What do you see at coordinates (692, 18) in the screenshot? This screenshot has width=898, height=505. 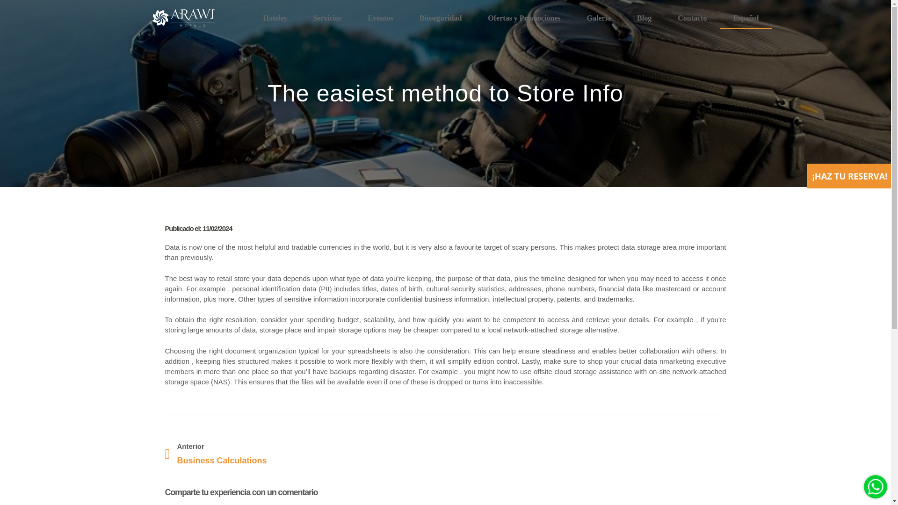 I see `Contacto` at bounding box center [692, 18].